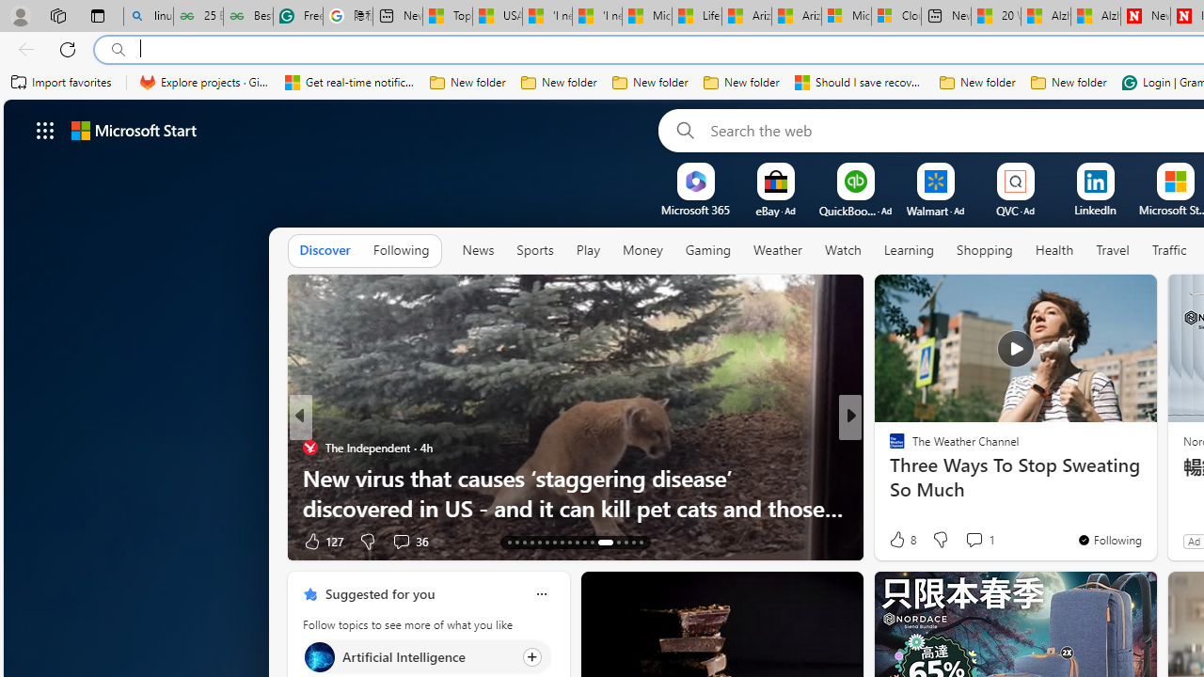  Describe the element at coordinates (297, 17) in the screenshot. I see `Free AI Writing Assistance for Students | Grammarly` at that location.